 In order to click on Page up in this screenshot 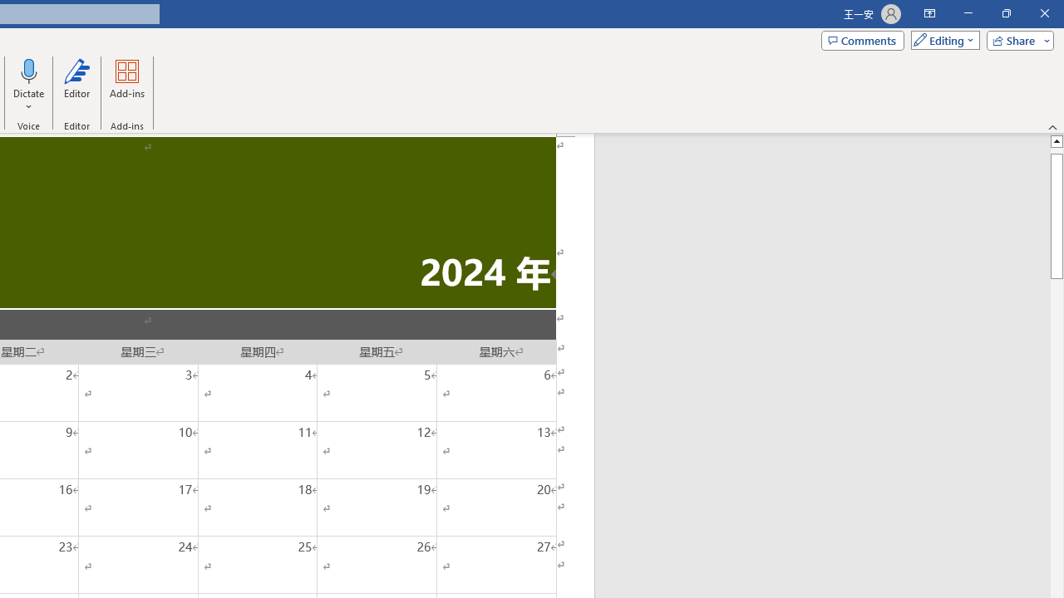, I will do `click(1057, 150)`.